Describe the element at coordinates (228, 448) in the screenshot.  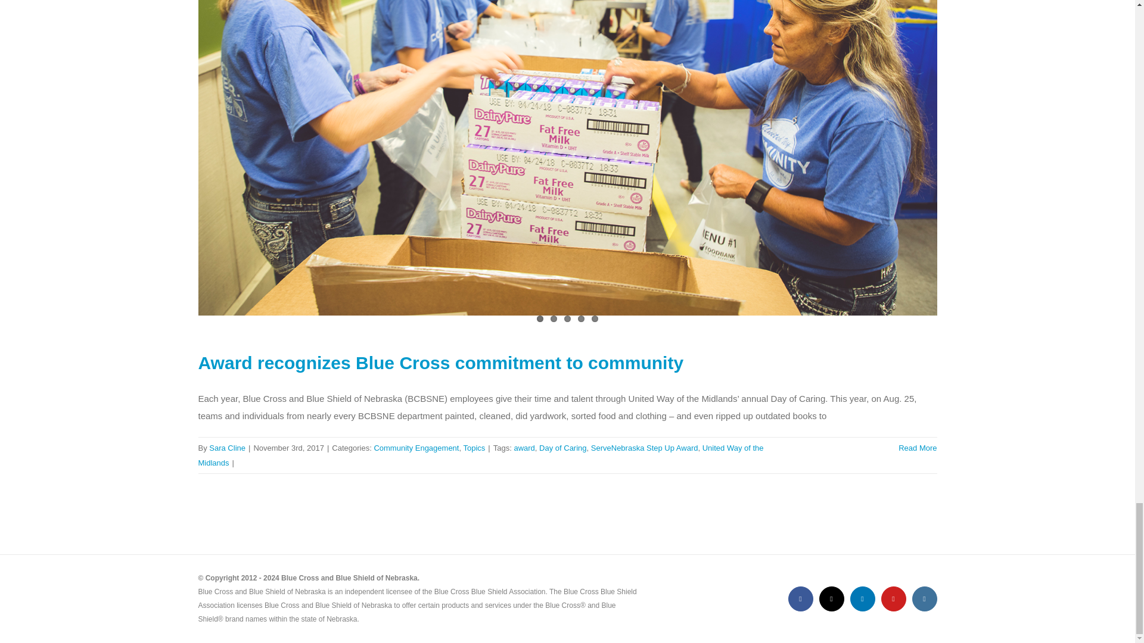
I see `Posts by Sara Cline` at that location.